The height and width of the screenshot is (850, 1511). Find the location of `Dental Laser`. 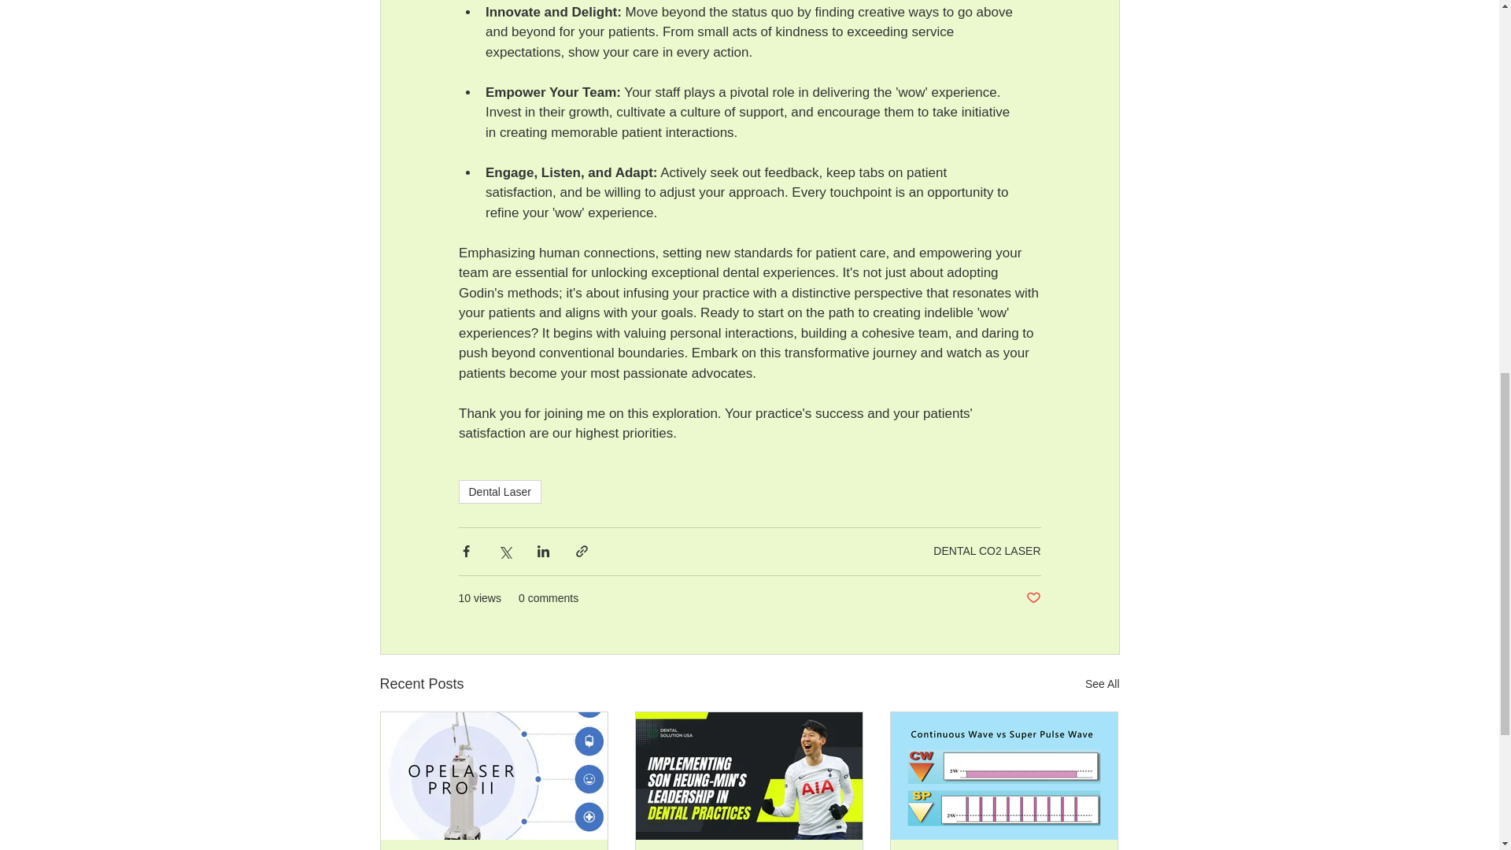

Dental Laser is located at coordinates (499, 492).